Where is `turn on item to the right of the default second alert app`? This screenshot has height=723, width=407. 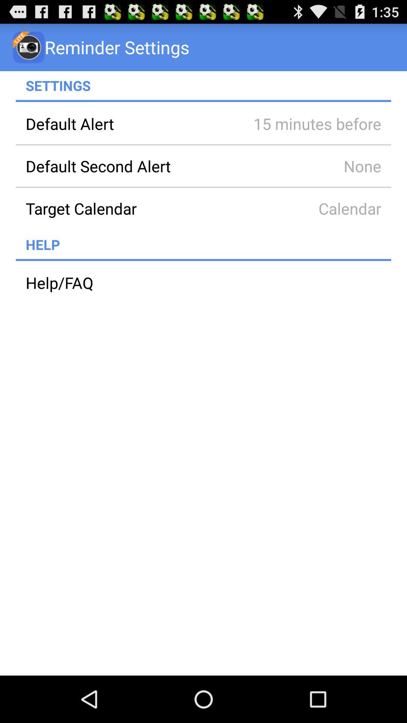
turn on item to the right of the default second alert app is located at coordinates (307, 166).